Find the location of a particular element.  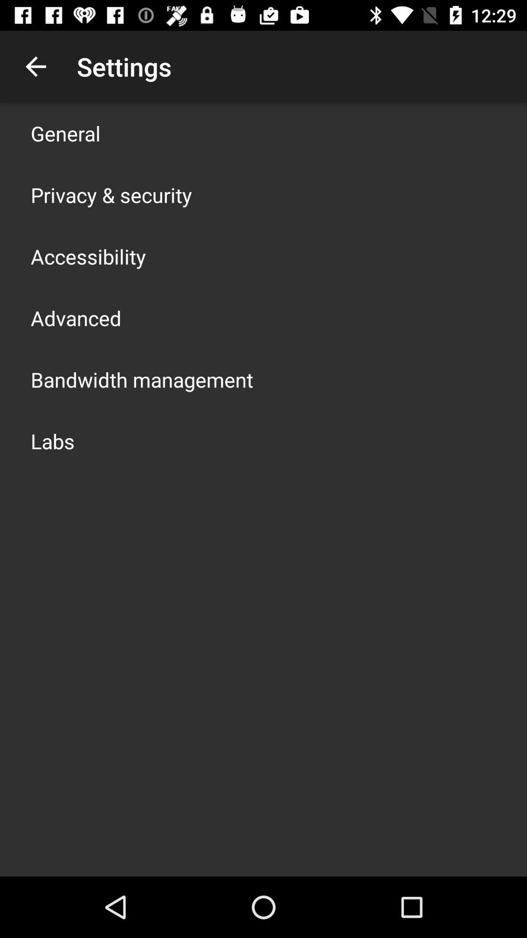

turn off icon above the bandwidth management icon is located at coordinates (76, 318).